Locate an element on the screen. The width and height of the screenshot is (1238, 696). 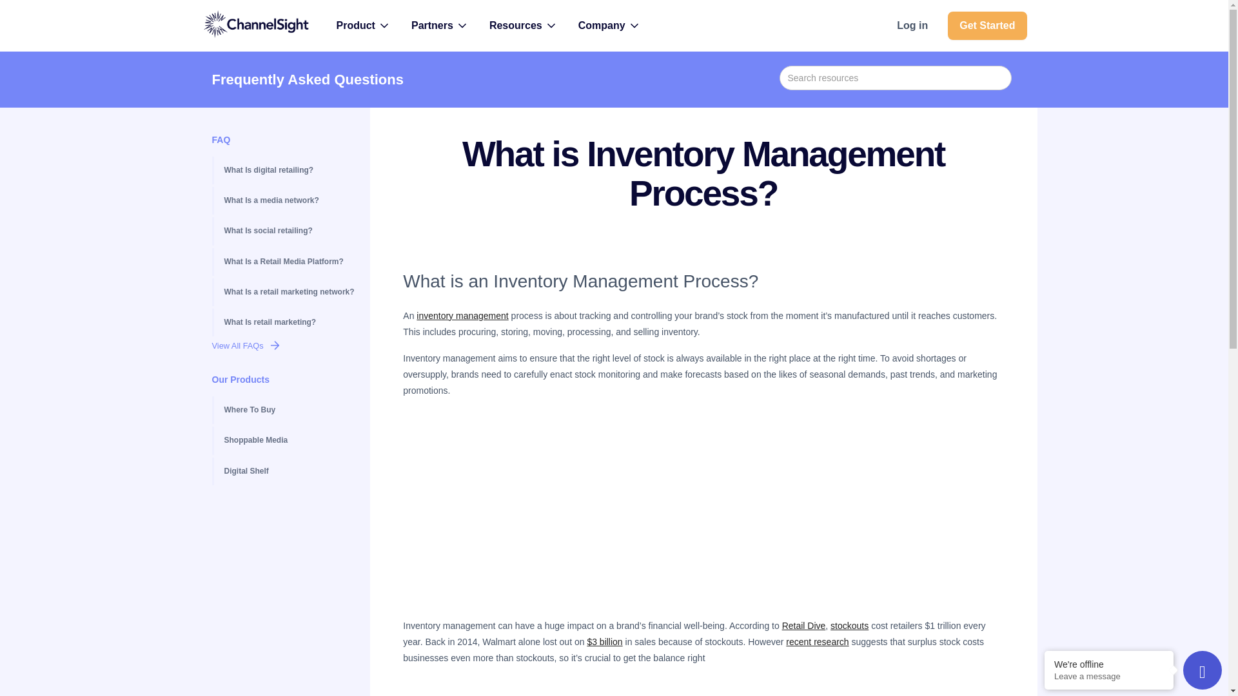
What Is social retailing? is located at coordinates (288, 231).